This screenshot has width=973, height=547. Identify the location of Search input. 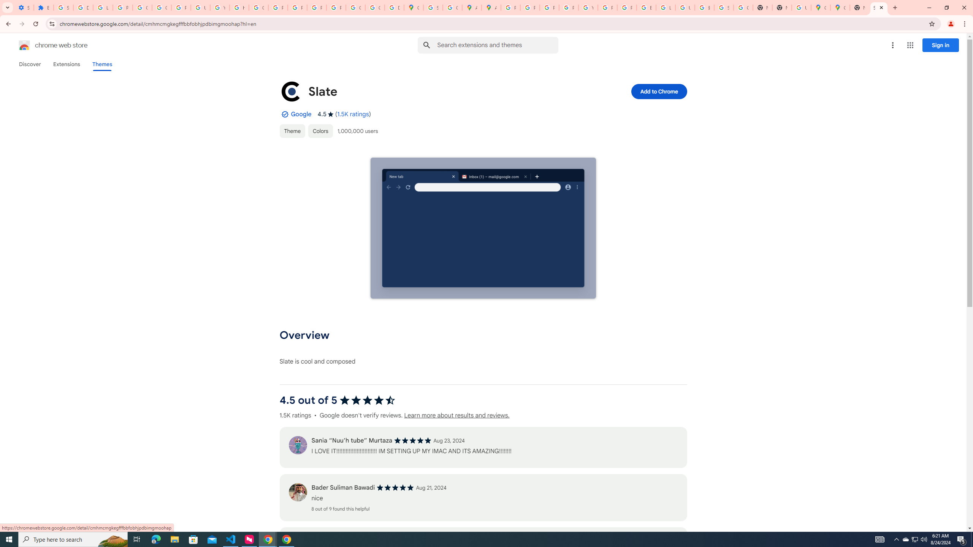
(498, 45).